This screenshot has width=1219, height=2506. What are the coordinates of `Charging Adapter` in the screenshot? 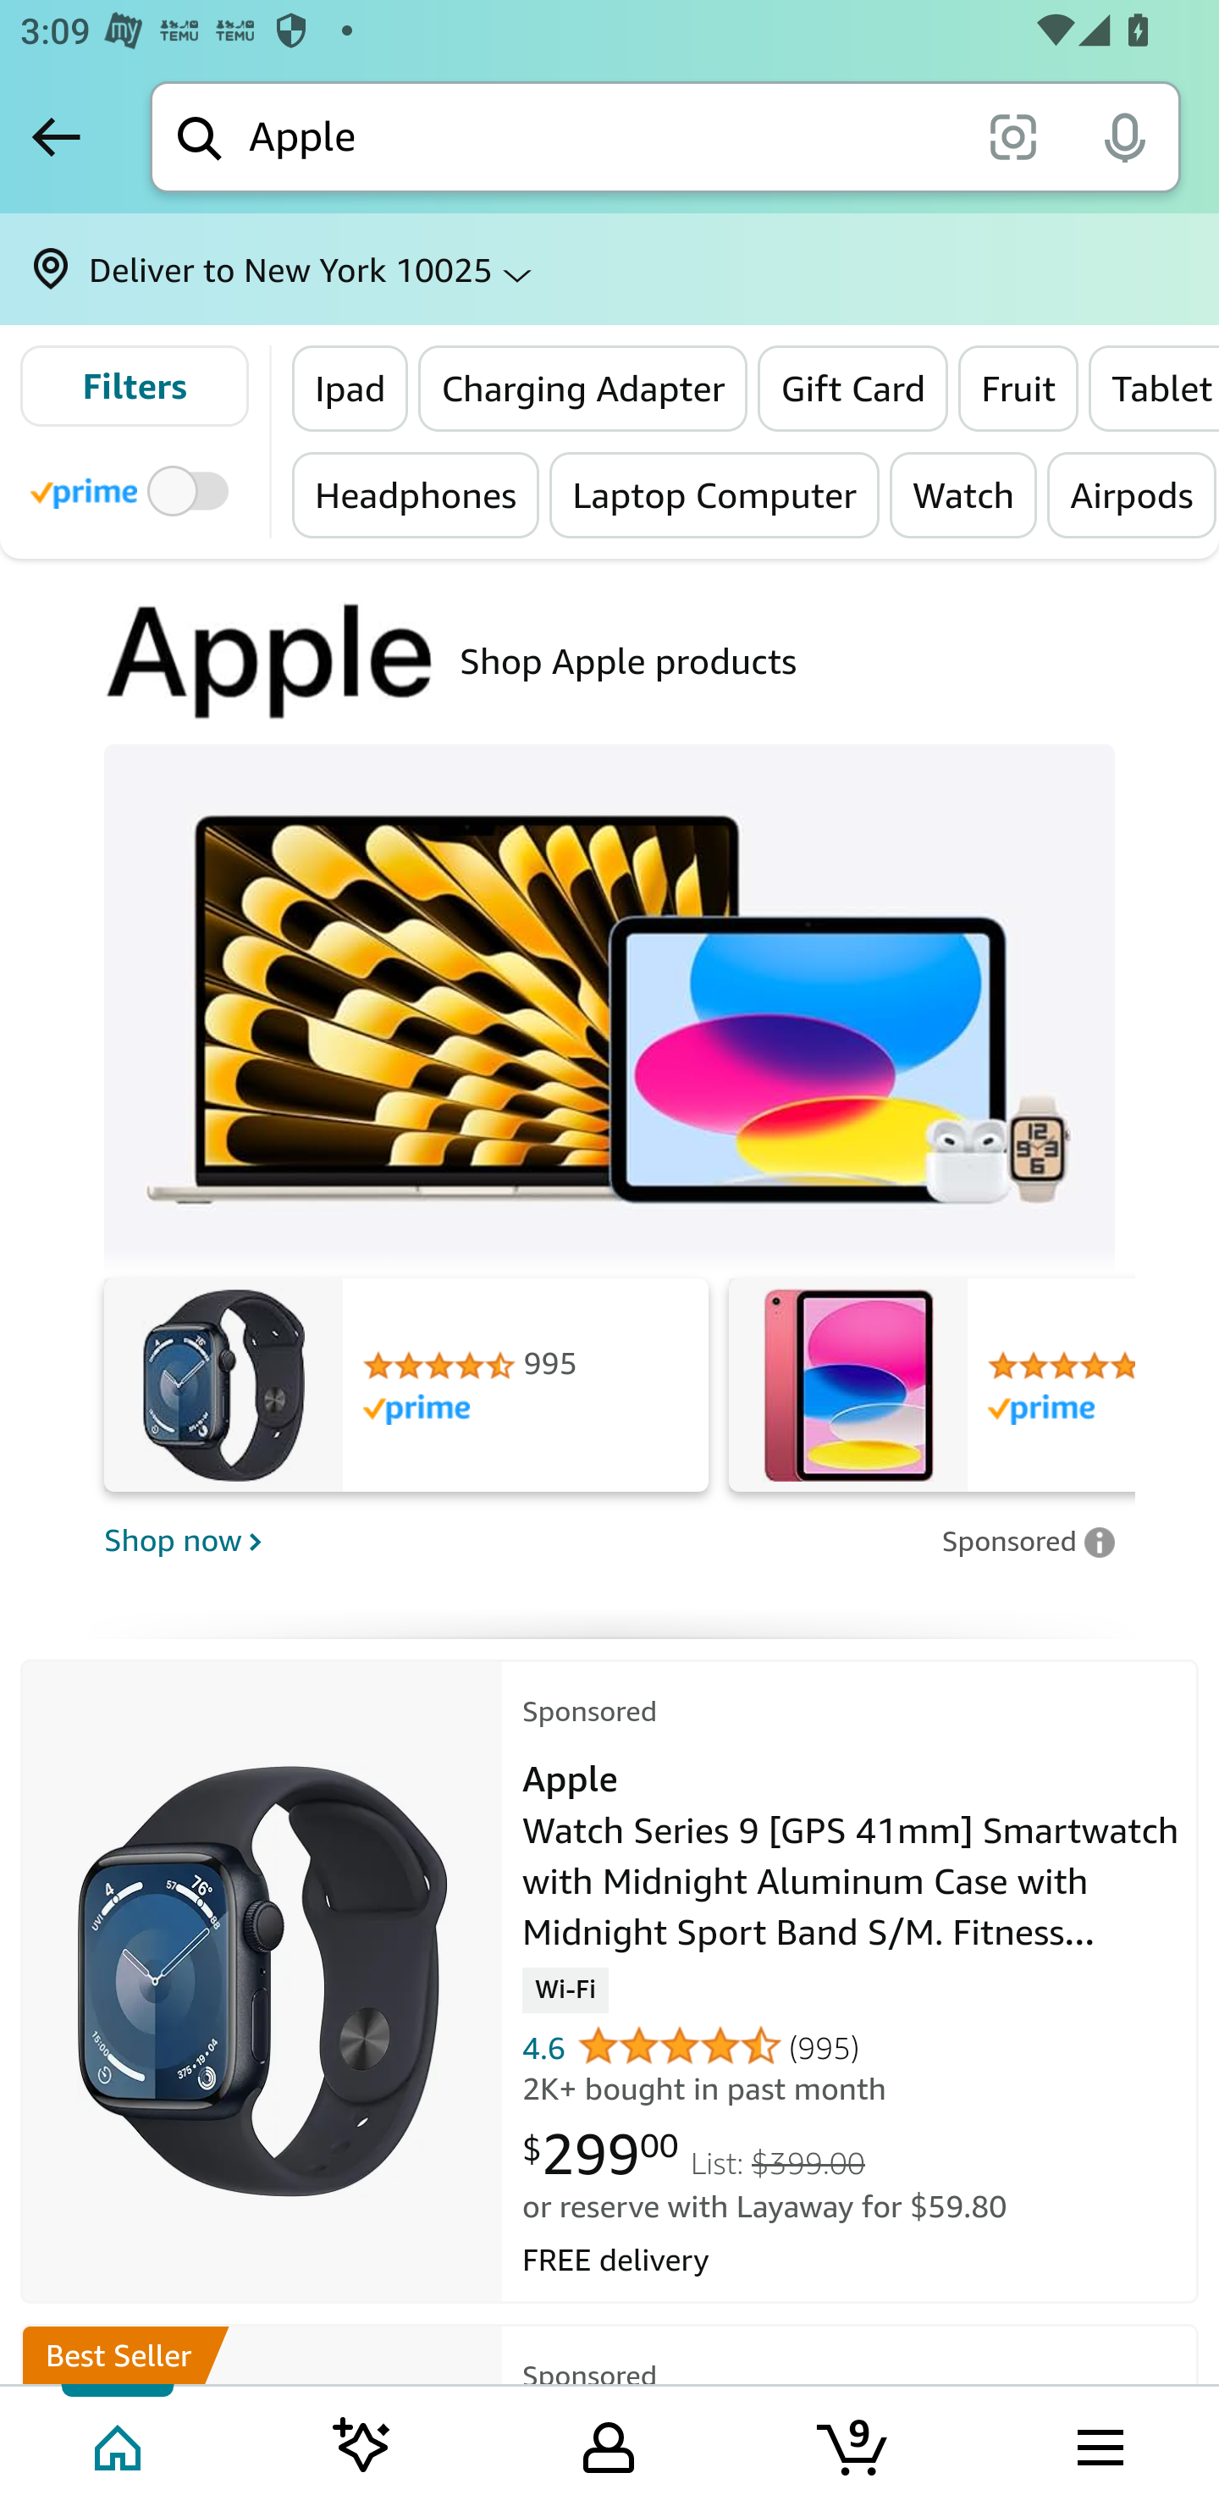 It's located at (582, 388).